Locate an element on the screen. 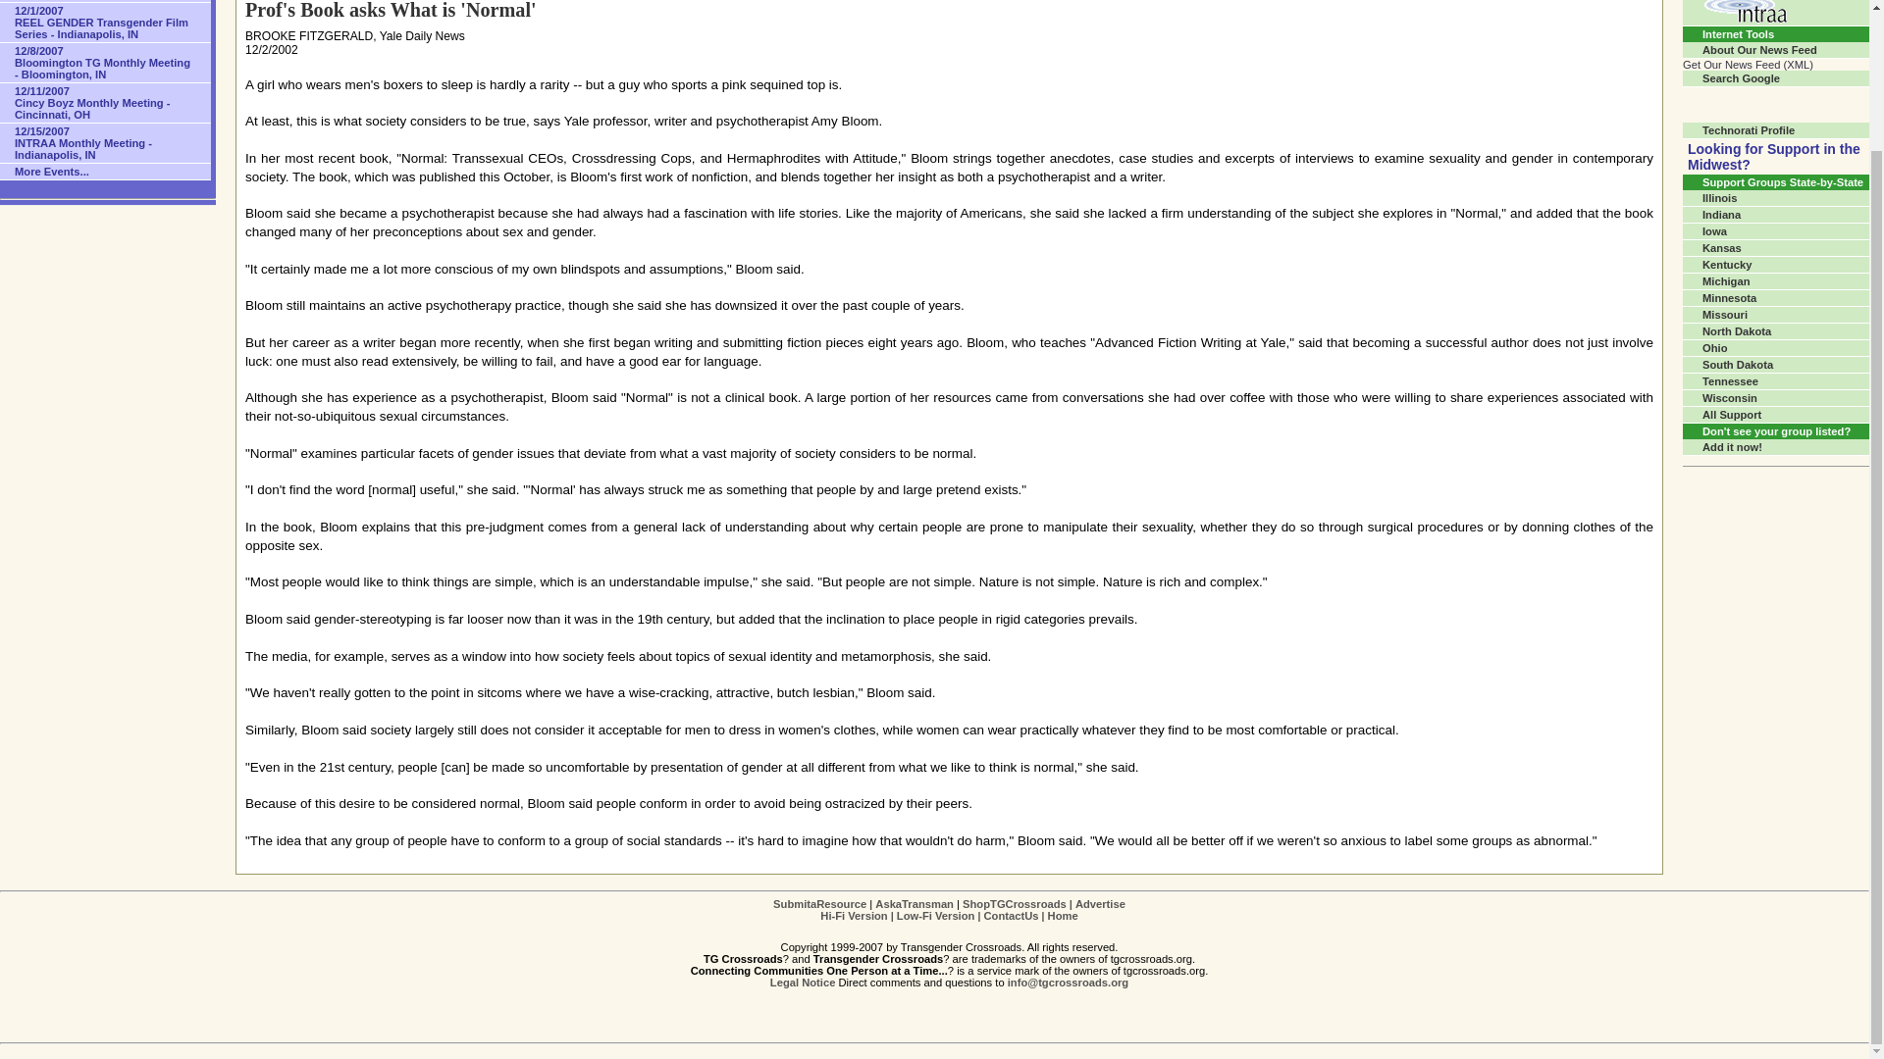  ShopTGCrossroads is located at coordinates (1015, 903).